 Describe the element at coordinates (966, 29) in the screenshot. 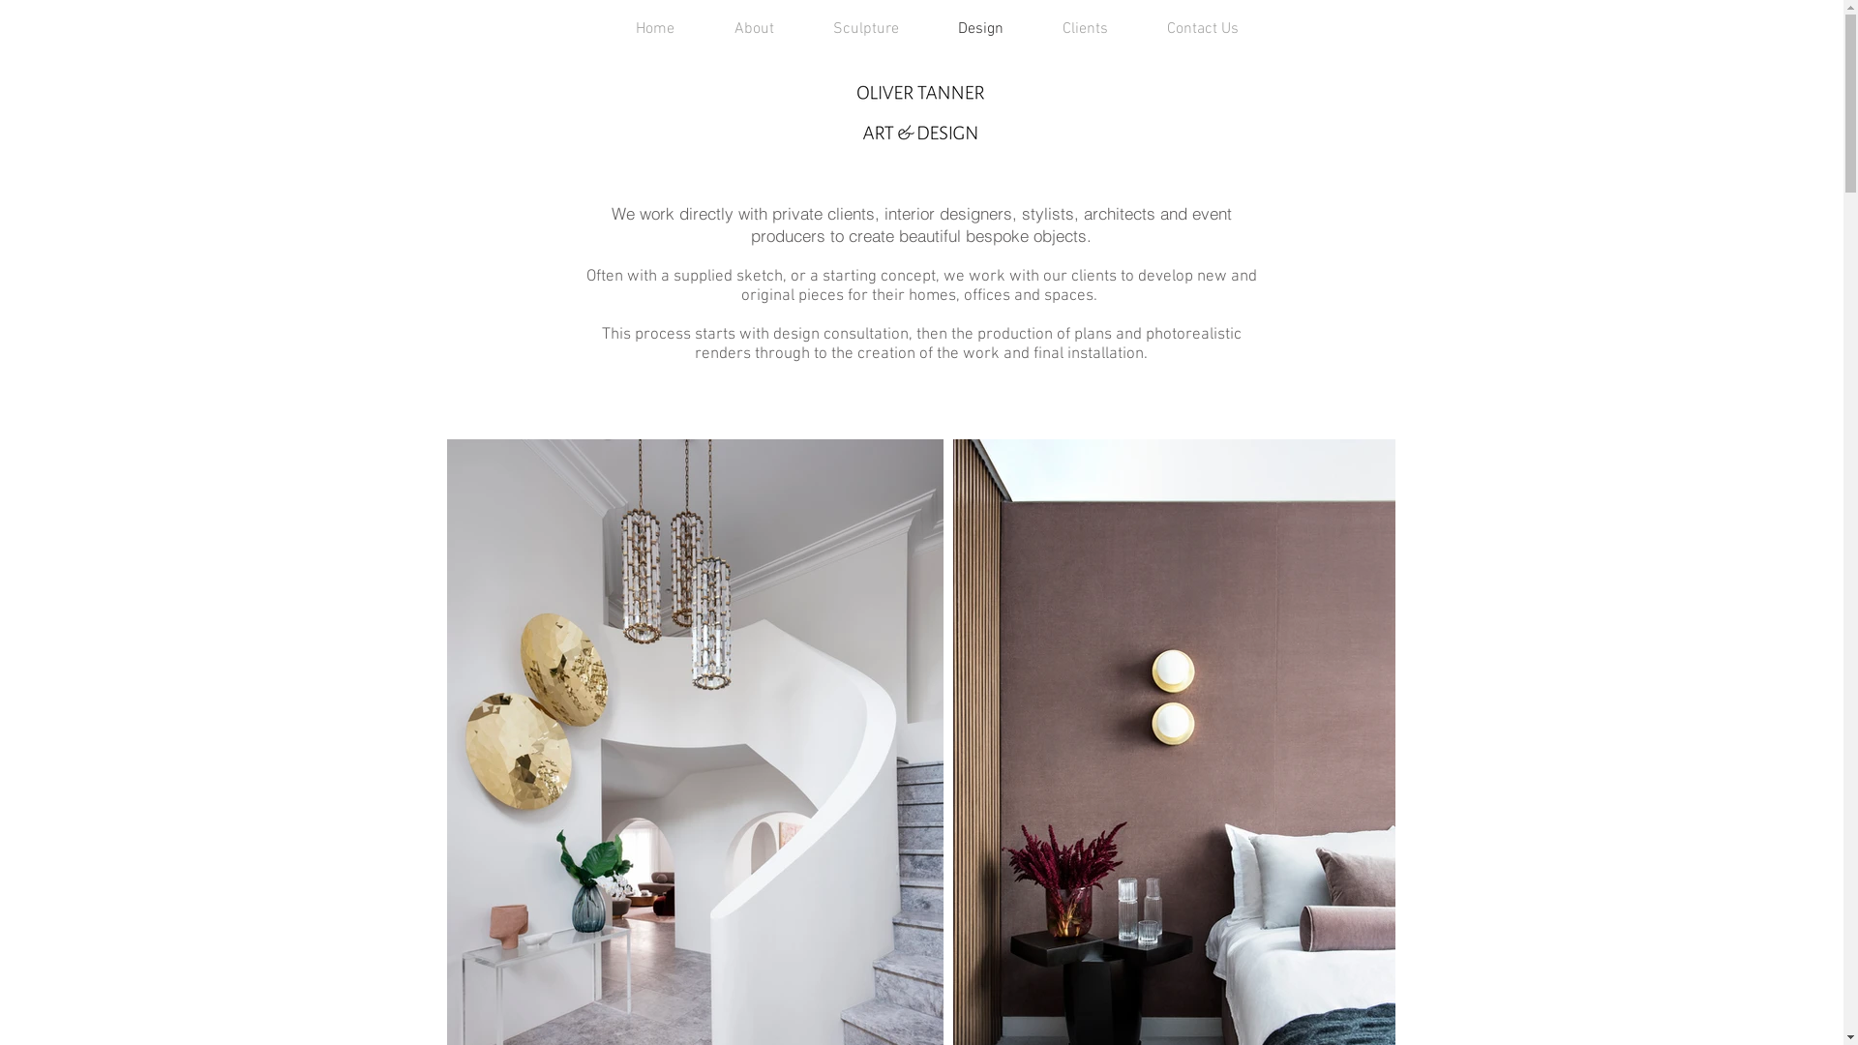

I see `Design` at that location.